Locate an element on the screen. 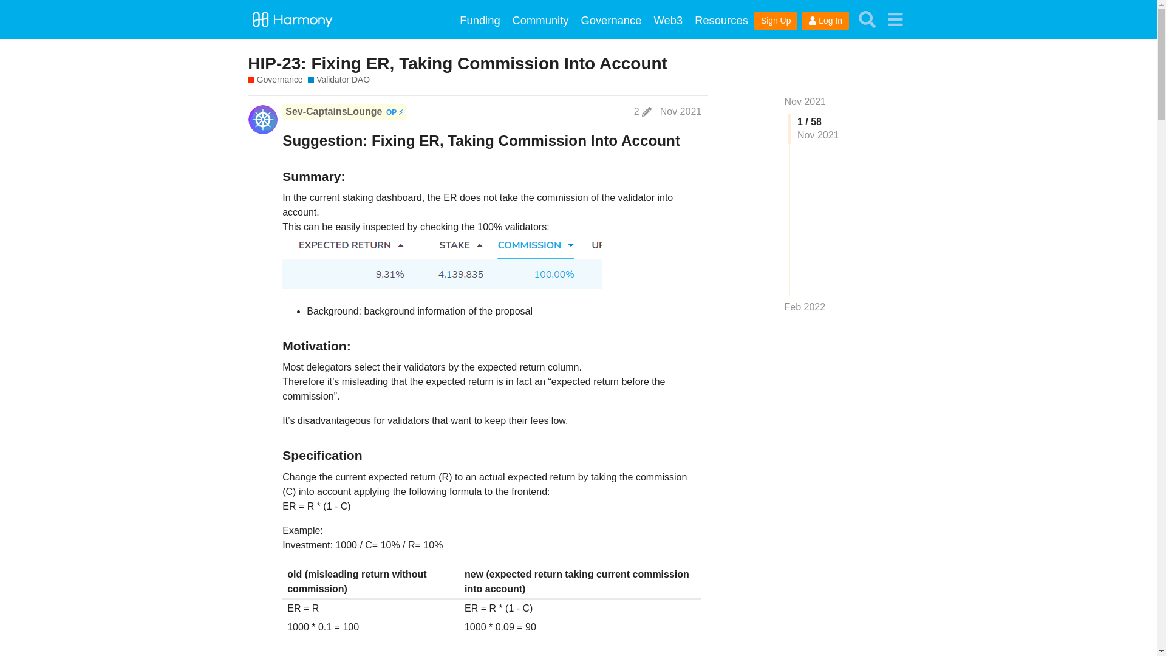 This screenshot has width=1166, height=656. Nov 2021 is located at coordinates (805, 101).